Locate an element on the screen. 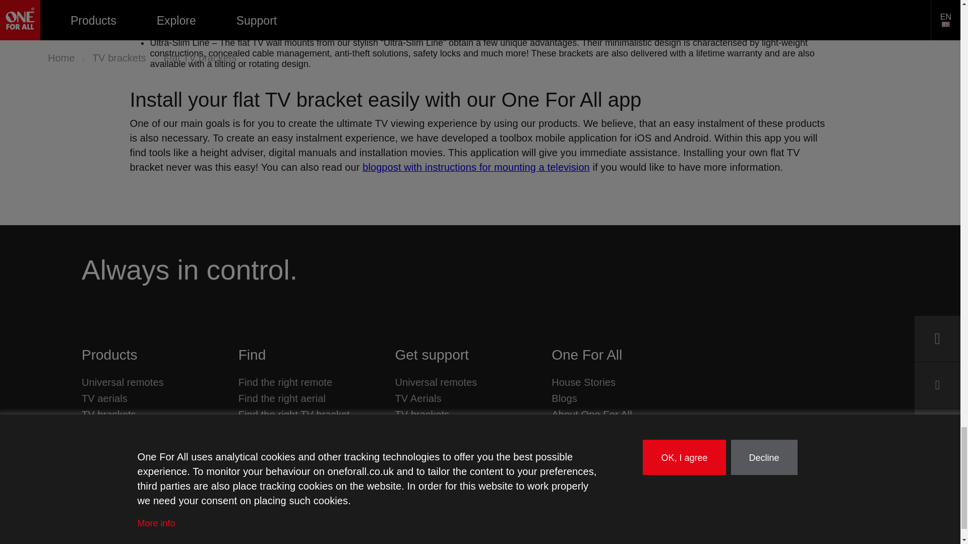 Image resolution: width=968 pixels, height=544 pixels. Signal distribution is located at coordinates (122, 446).